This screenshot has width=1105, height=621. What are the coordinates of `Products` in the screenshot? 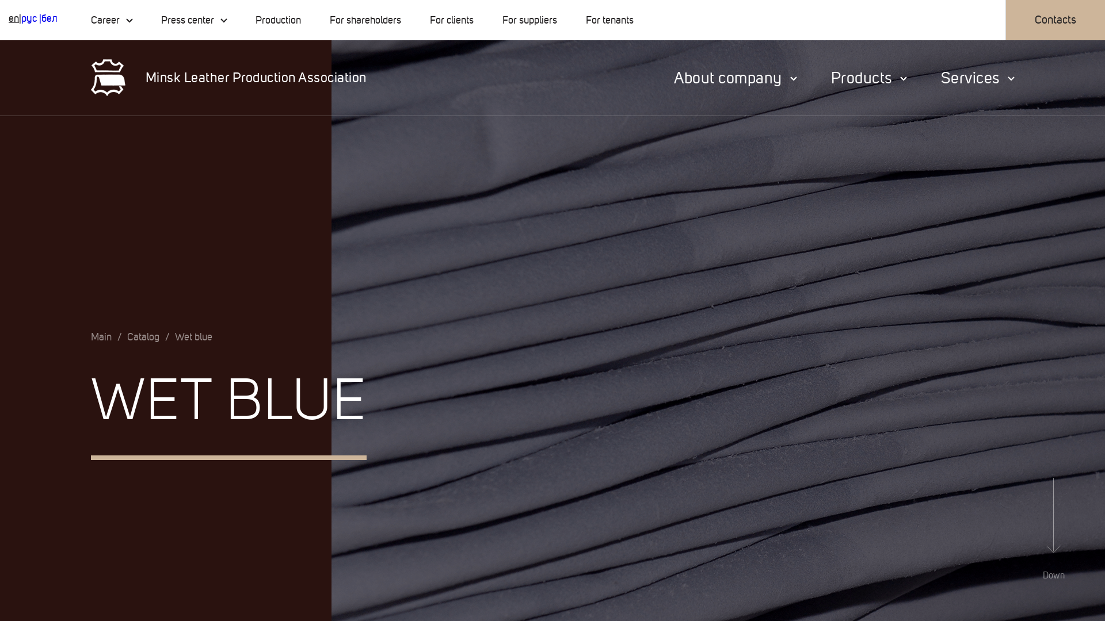 It's located at (869, 78).